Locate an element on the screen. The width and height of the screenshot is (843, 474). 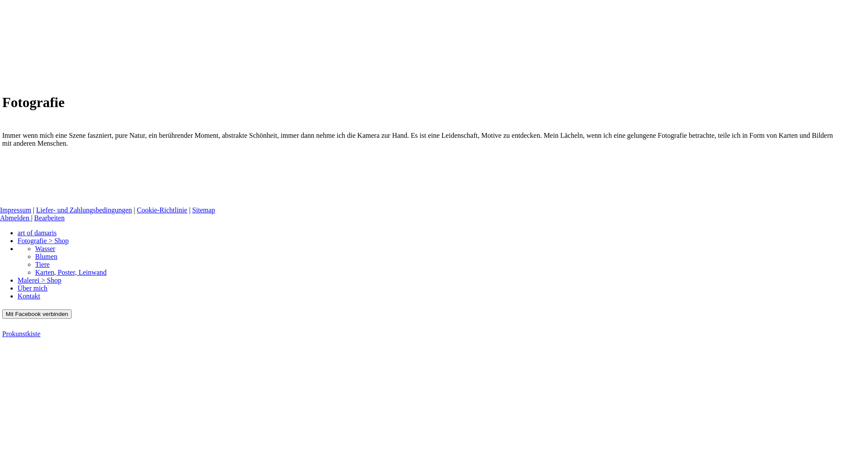
Sitemap is located at coordinates (204, 210).